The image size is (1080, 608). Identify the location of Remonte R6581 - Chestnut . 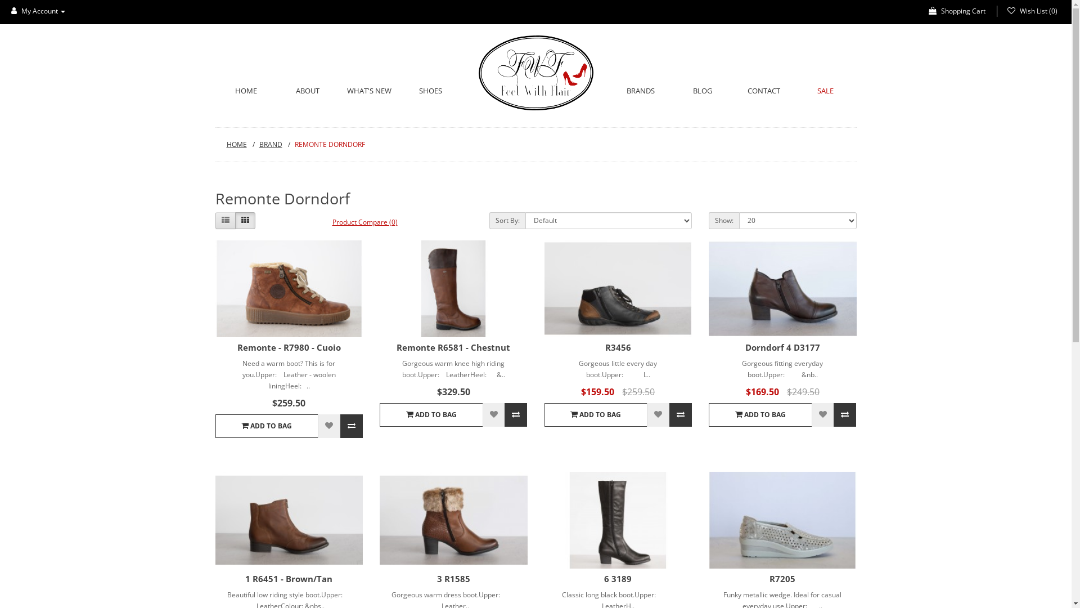
(453, 288).